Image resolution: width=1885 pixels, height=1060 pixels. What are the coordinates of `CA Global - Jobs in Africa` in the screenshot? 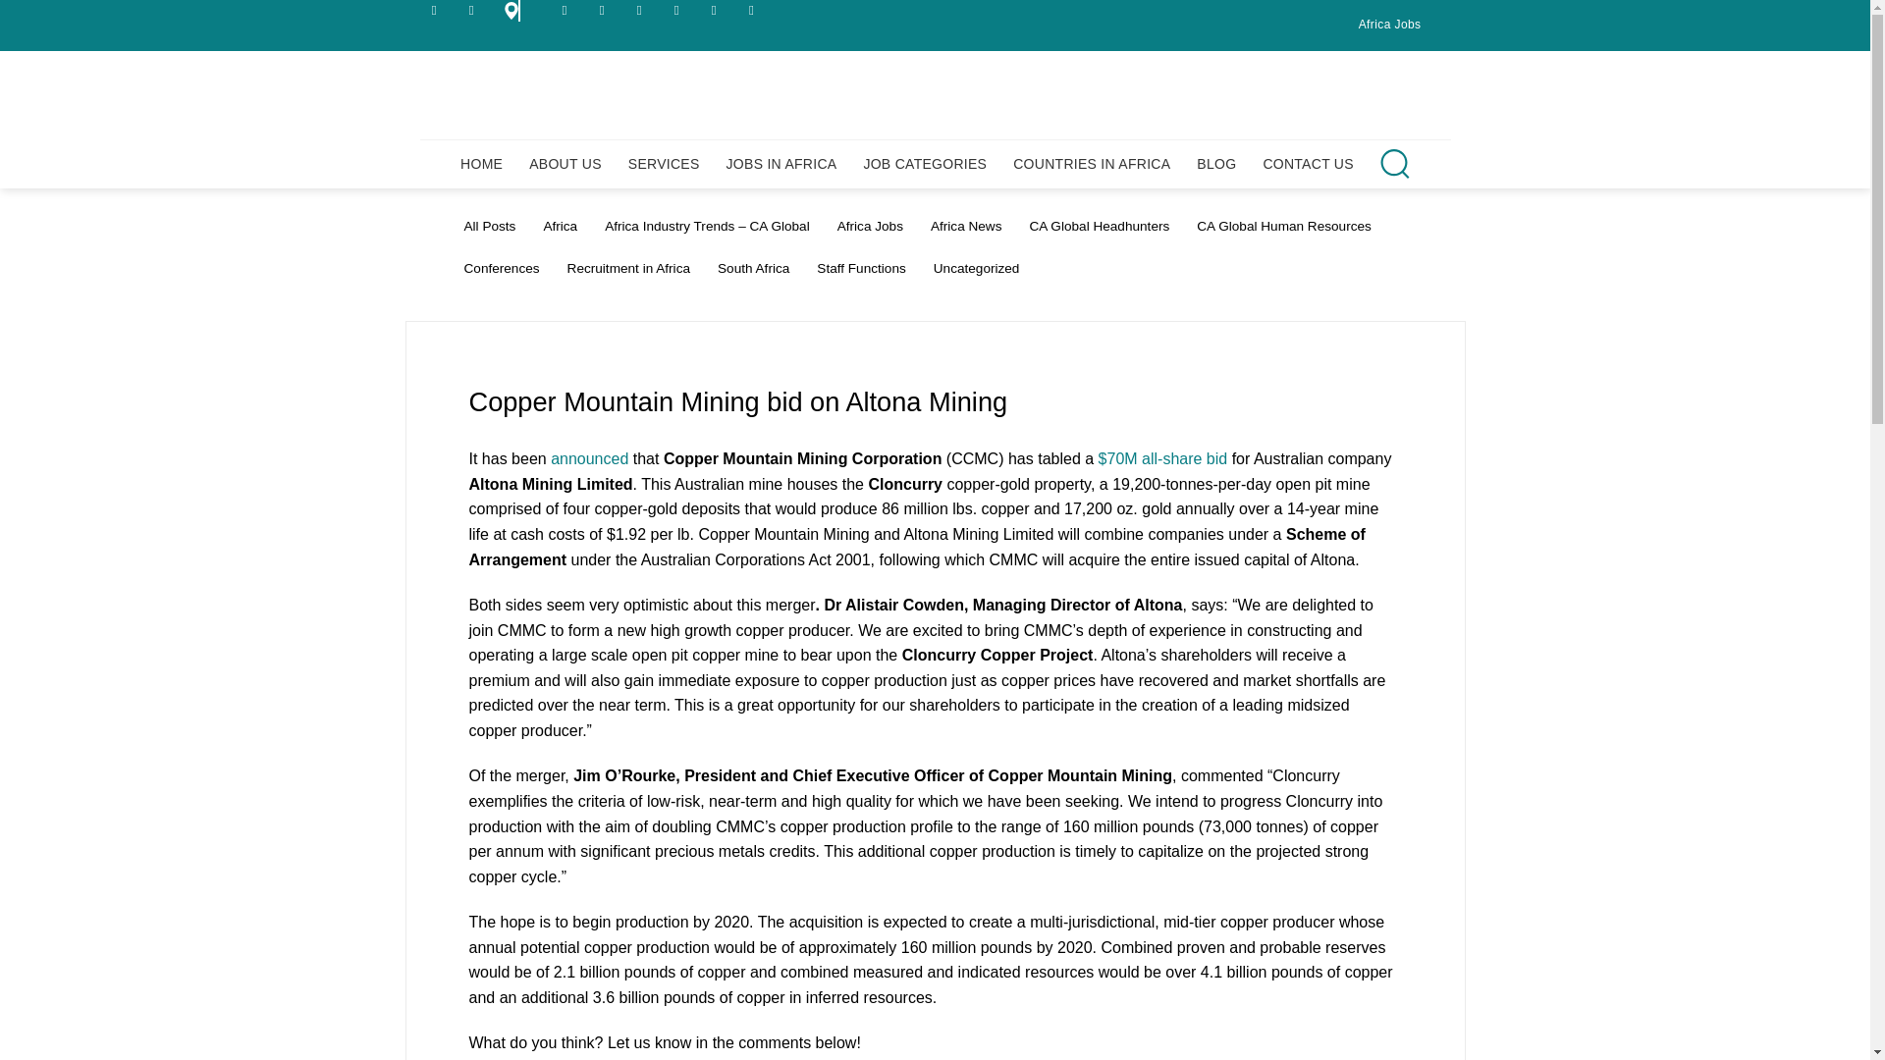 It's located at (935, 94).